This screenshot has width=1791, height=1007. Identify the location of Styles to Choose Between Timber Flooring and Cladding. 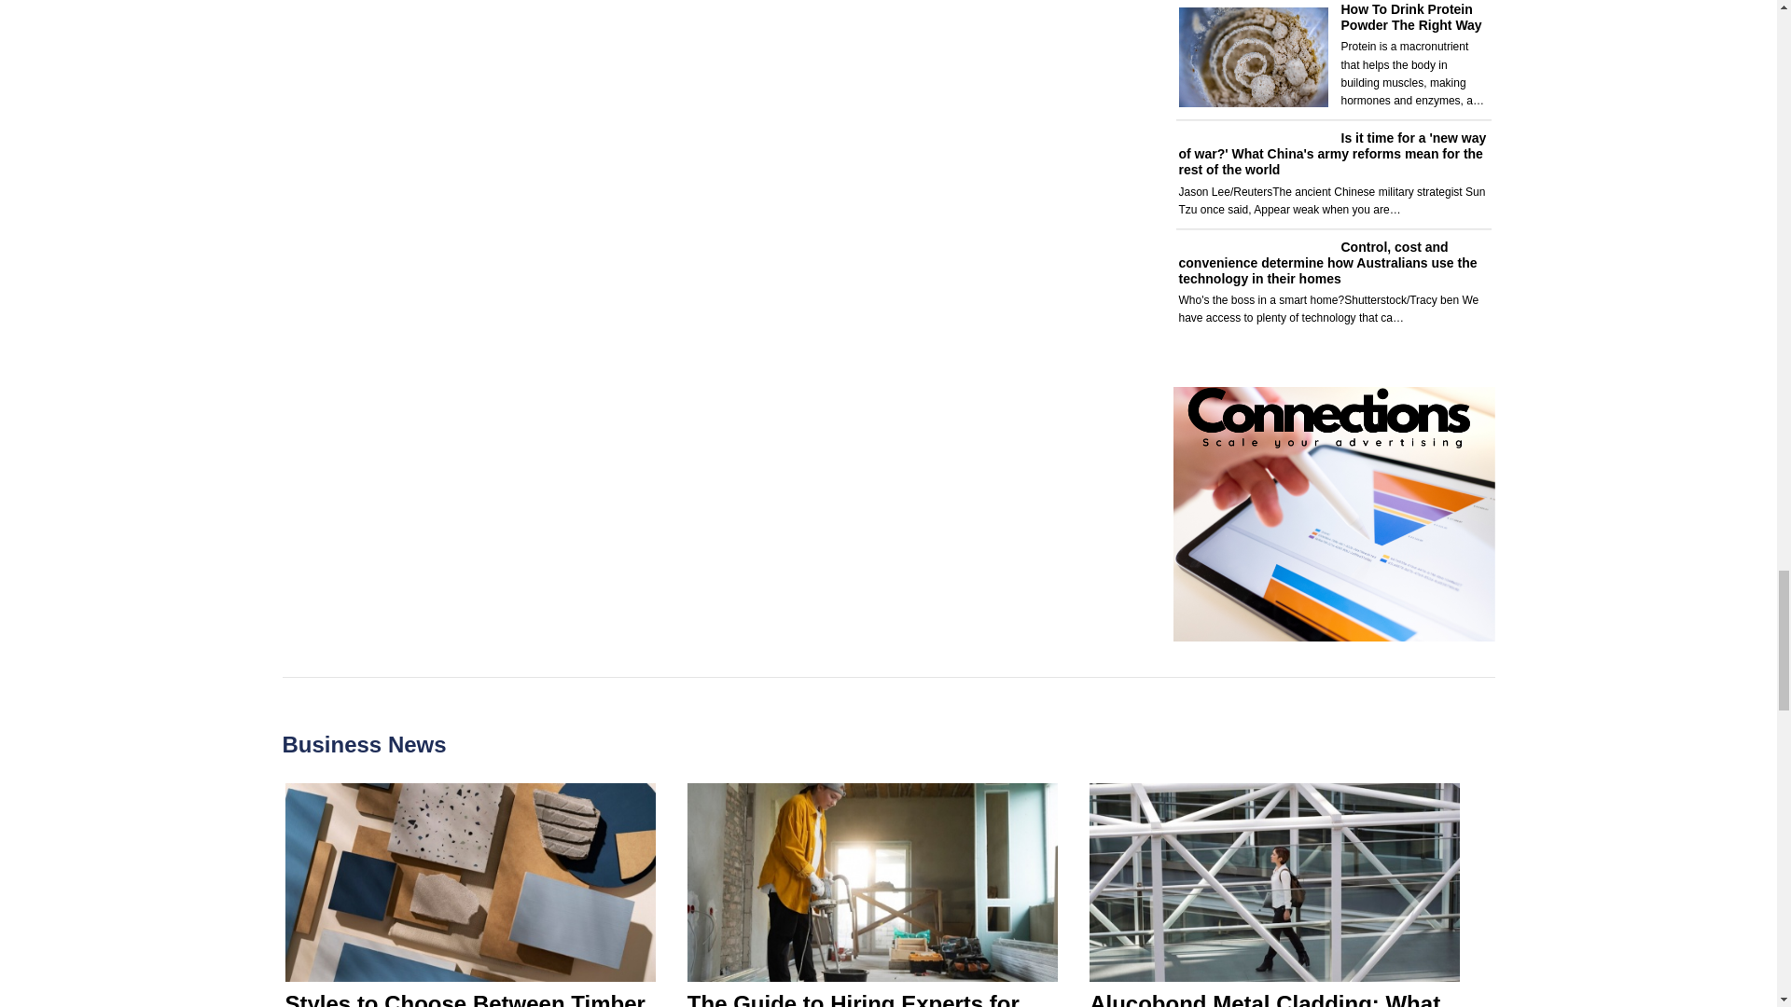
(465, 999).